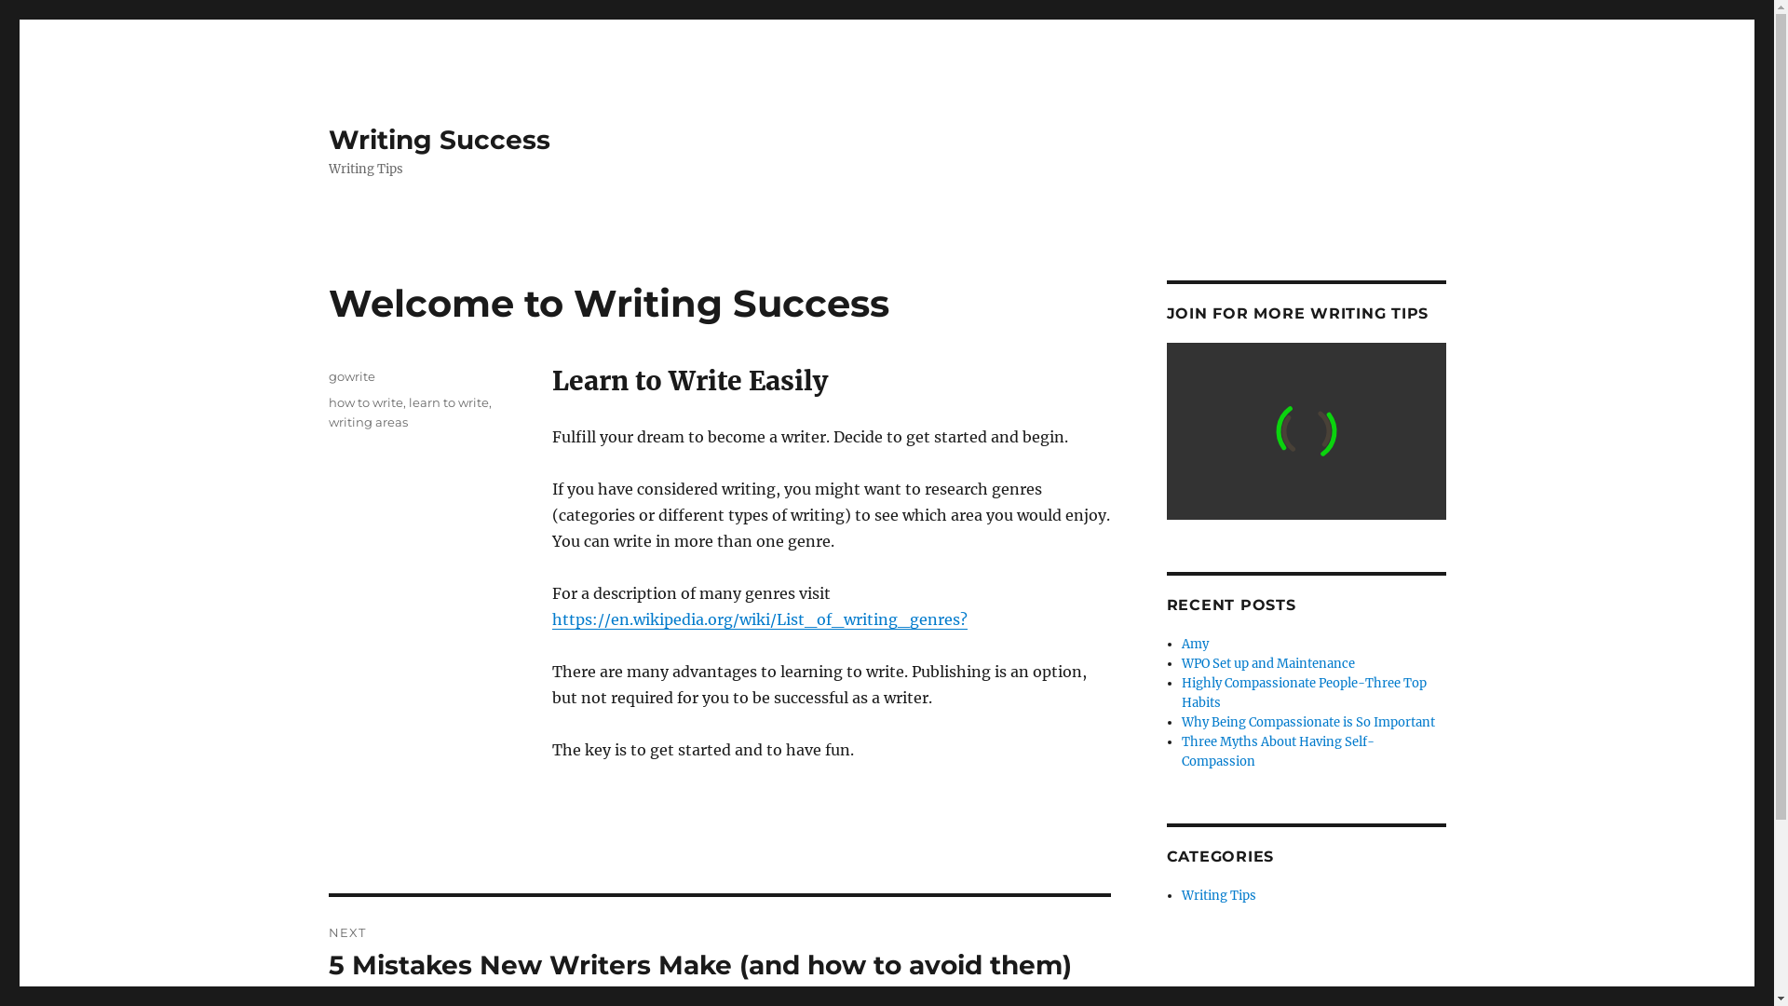  What do you see at coordinates (1219, 896) in the screenshot?
I see `Writing Tips` at bounding box center [1219, 896].